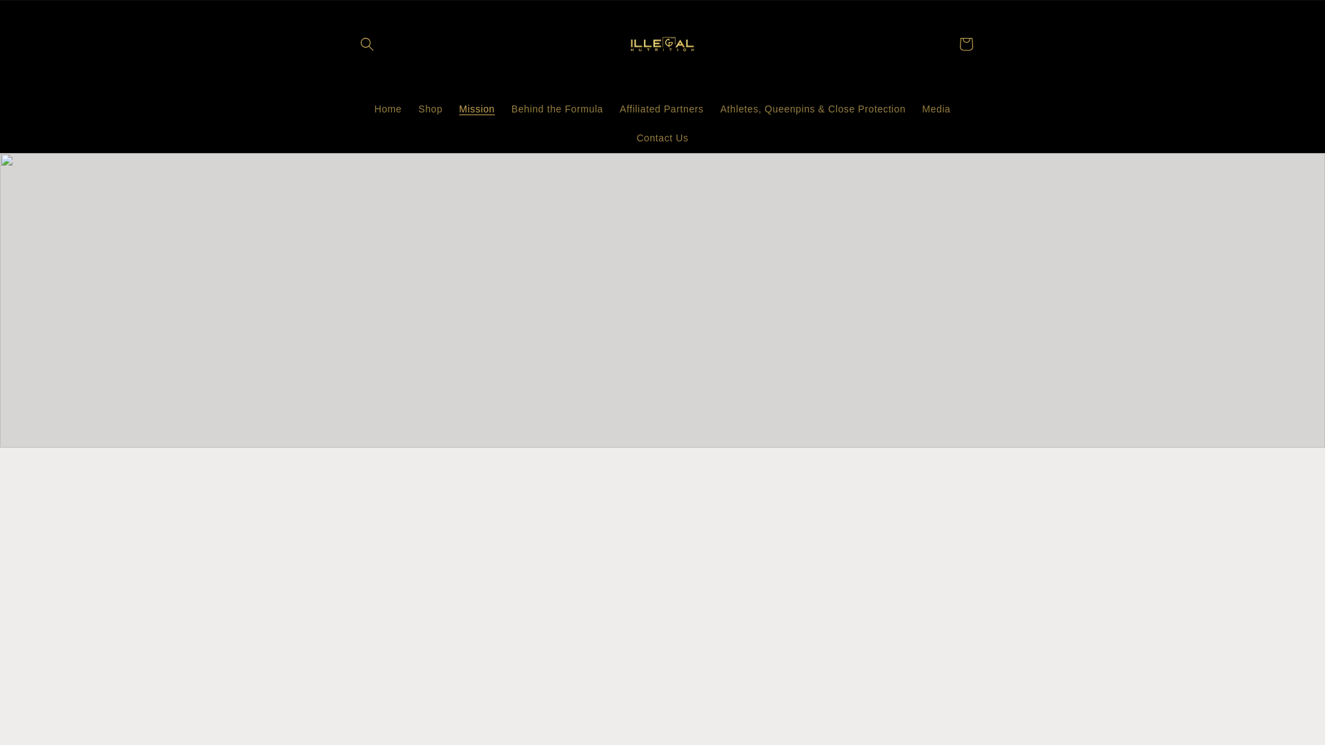  What do you see at coordinates (429, 108) in the screenshot?
I see `Shop` at bounding box center [429, 108].